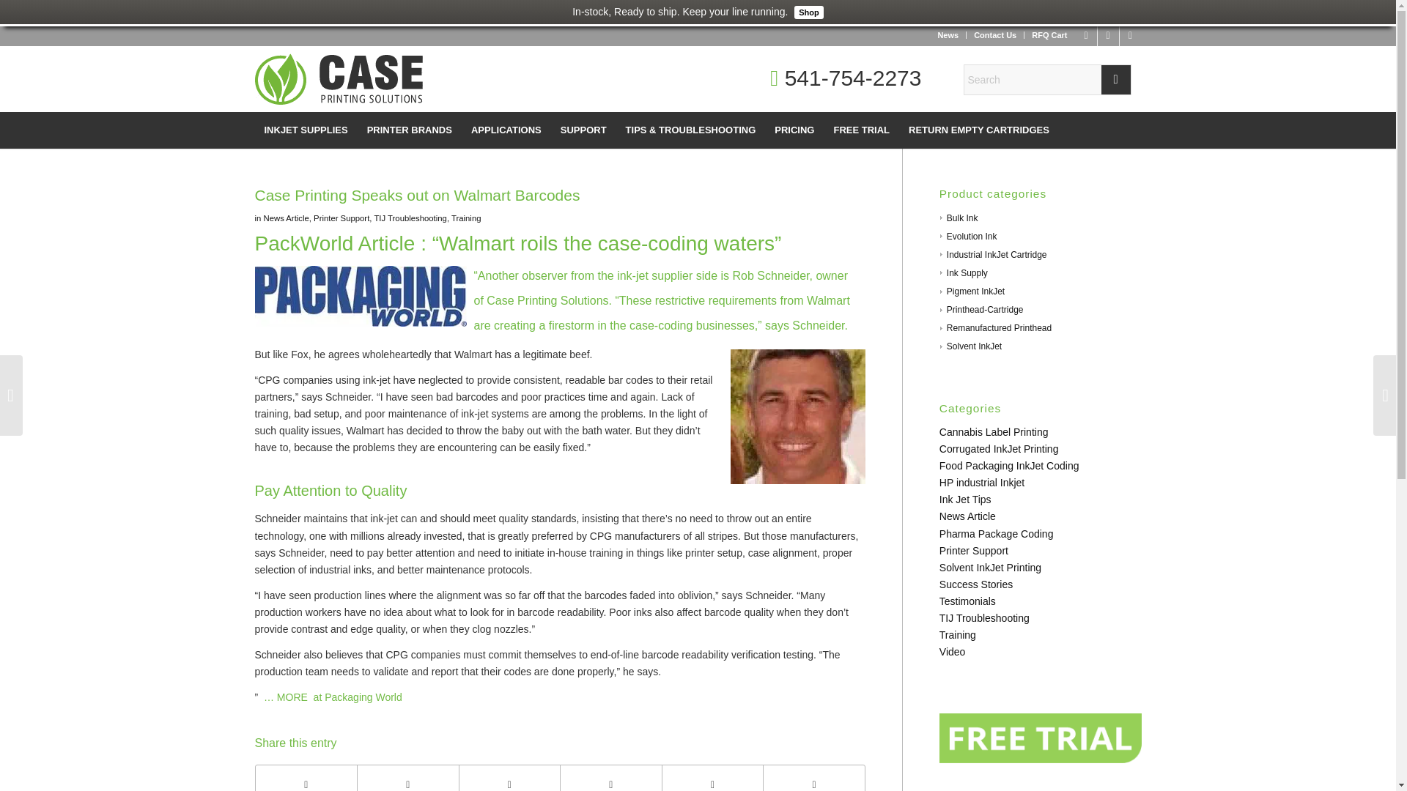 The width and height of the screenshot is (1407, 791). Describe the element at coordinates (1049, 34) in the screenshot. I see `RFQ Cart` at that location.